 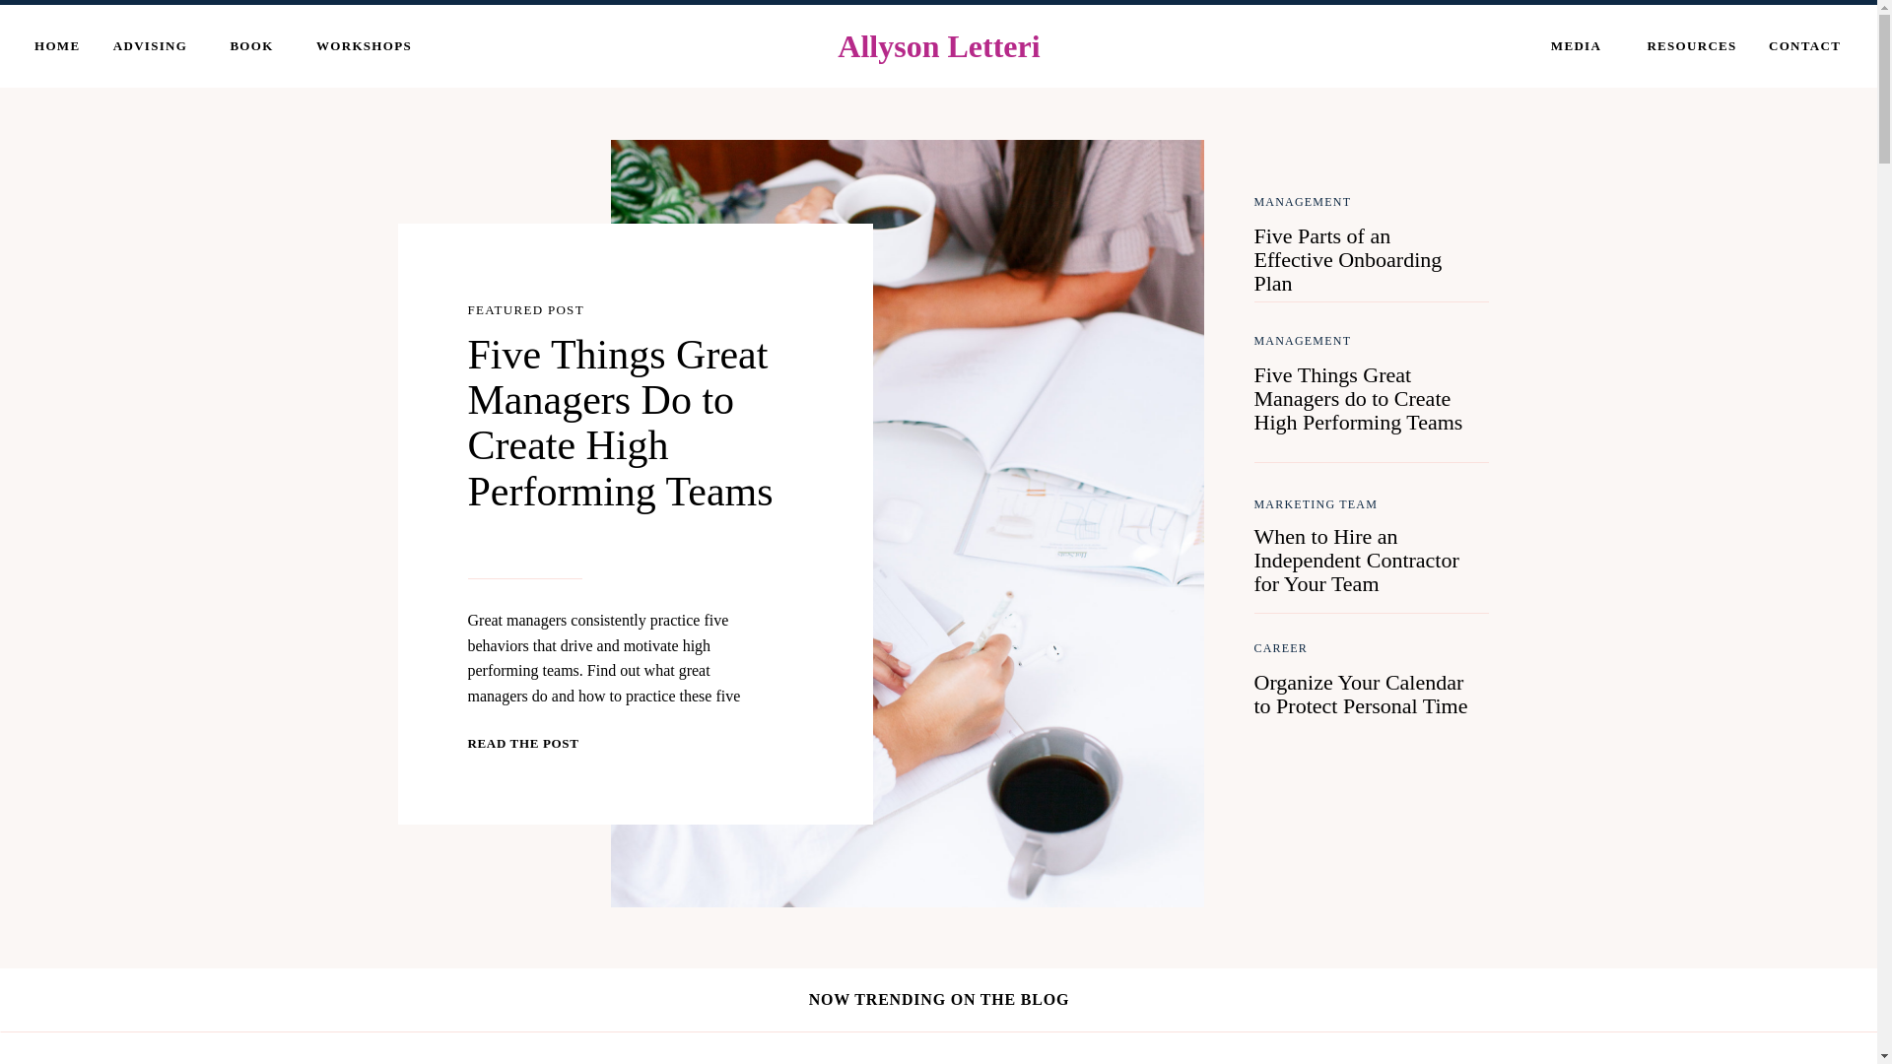 What do you see at coordinates (1691, 49) in the screenshot?
I see `RESOURCES` at bounding box center [1691, 49].